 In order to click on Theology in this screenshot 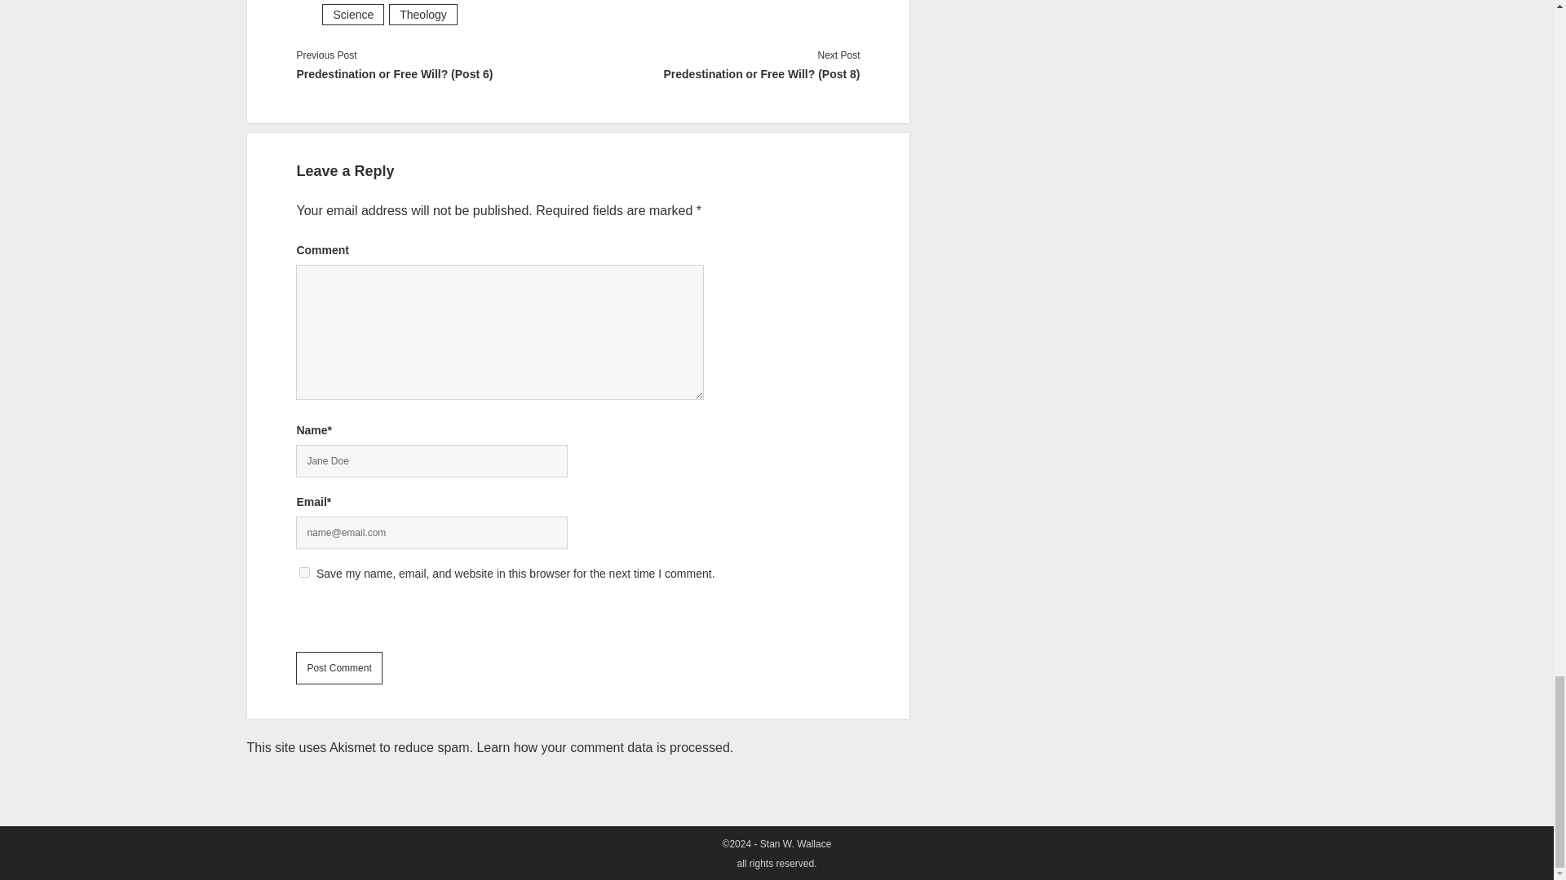, I will do `click(422, 15)`.